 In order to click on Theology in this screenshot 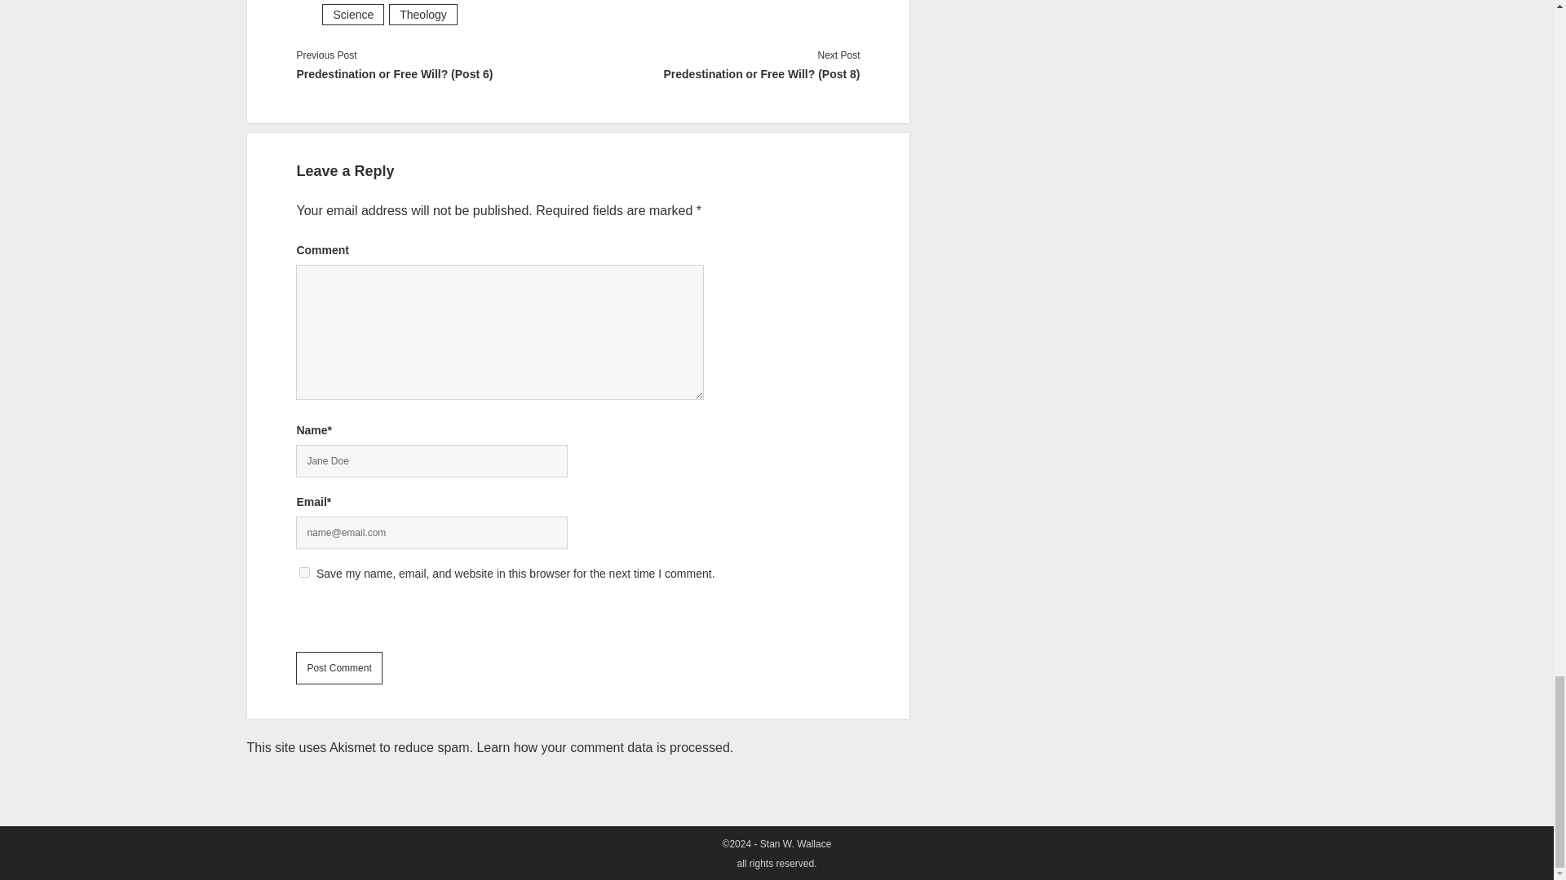, I will do `click(422, 15)`.